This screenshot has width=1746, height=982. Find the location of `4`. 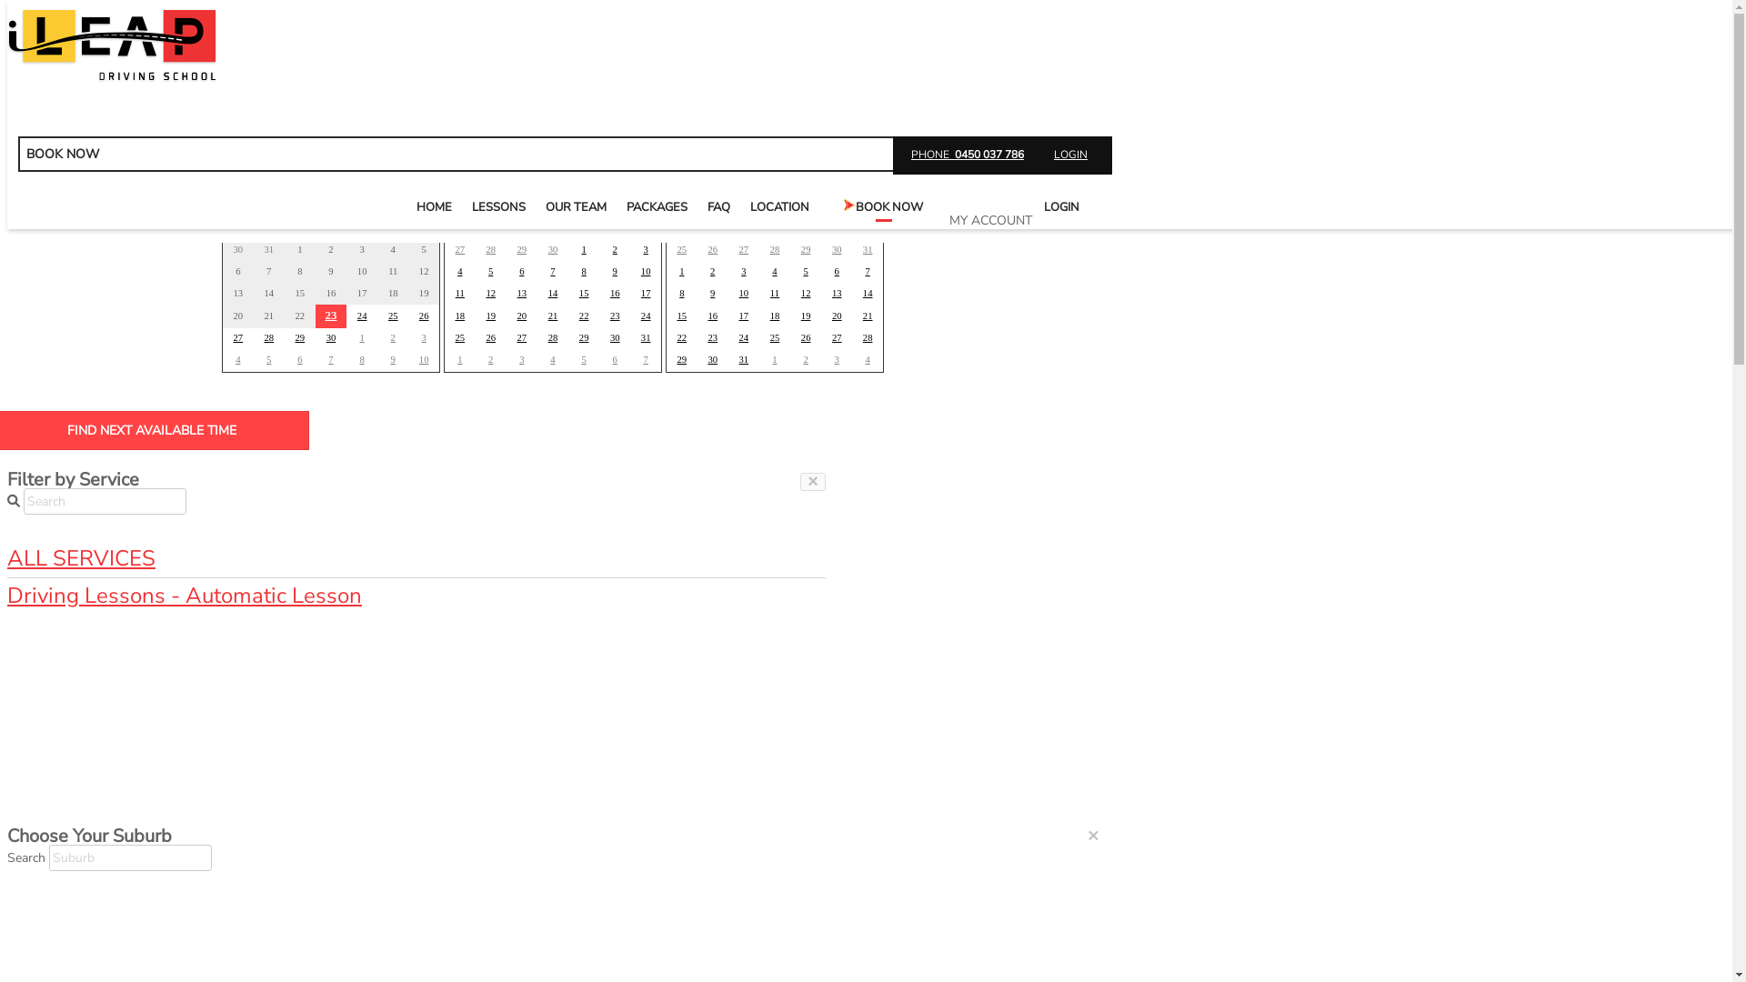

4 is located at coordinates (868, 360).